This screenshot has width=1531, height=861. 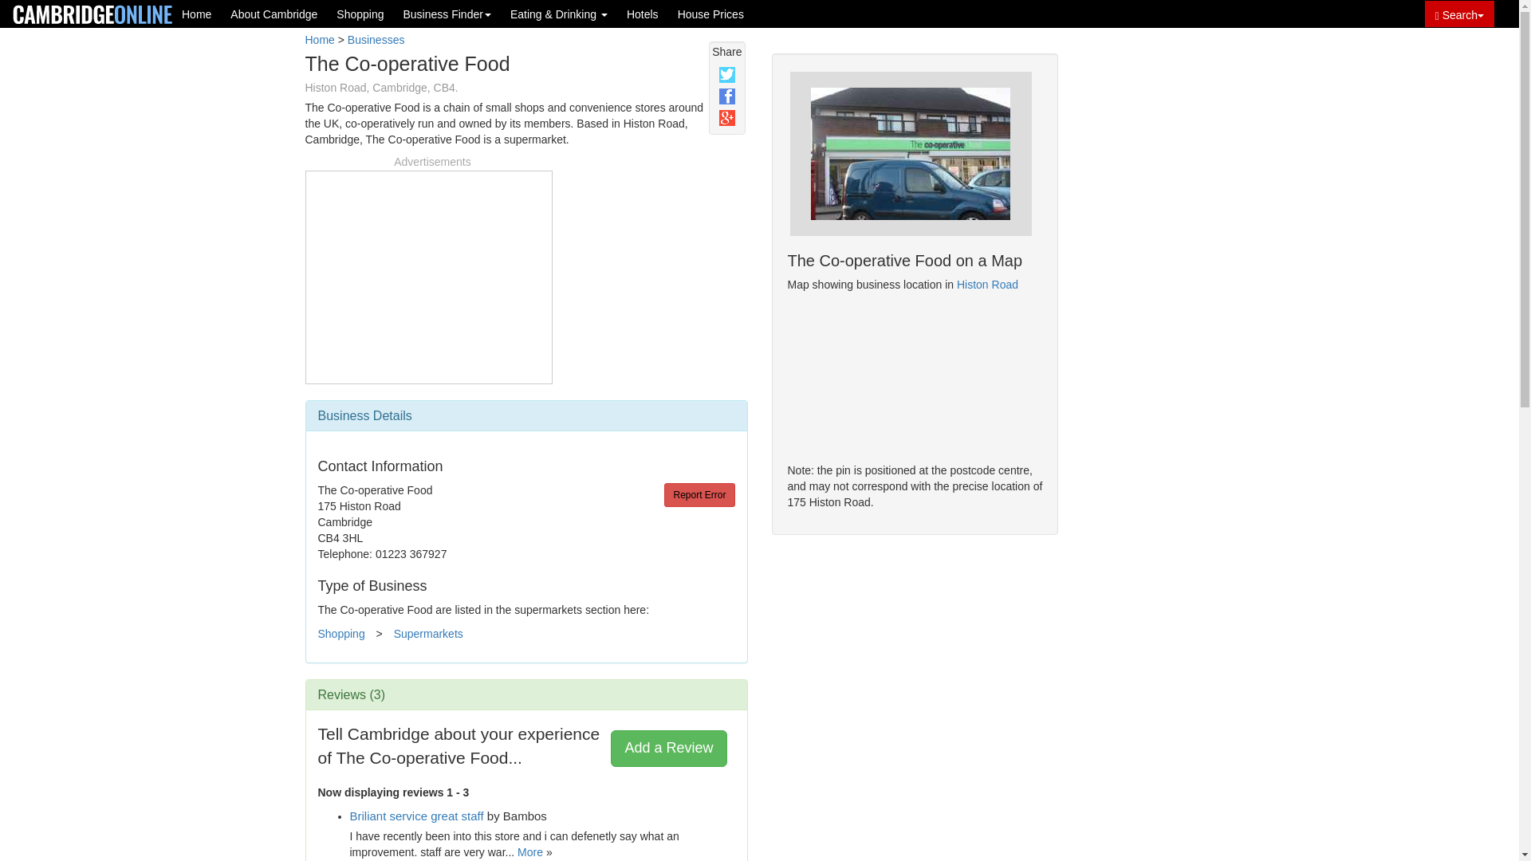 I want to click on Add a Review, so click(x=668, y=748).